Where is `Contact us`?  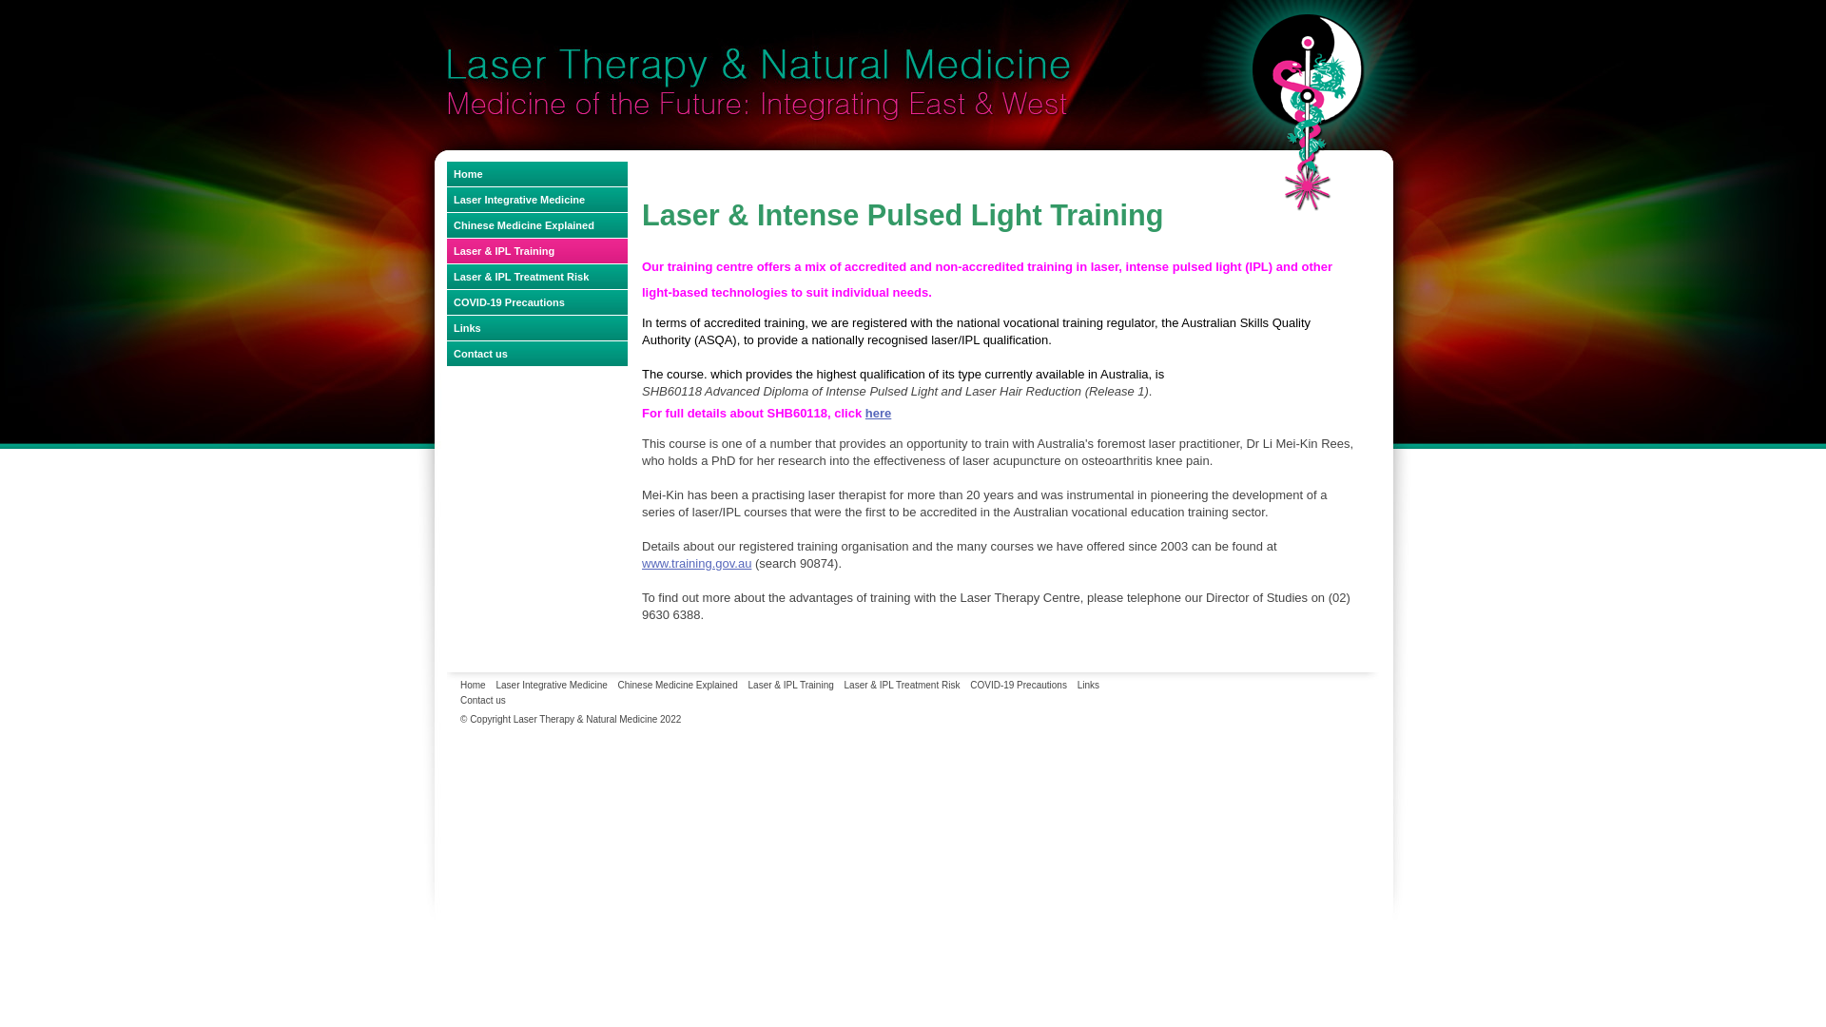
Contact us is located at coordinates (483, 701).